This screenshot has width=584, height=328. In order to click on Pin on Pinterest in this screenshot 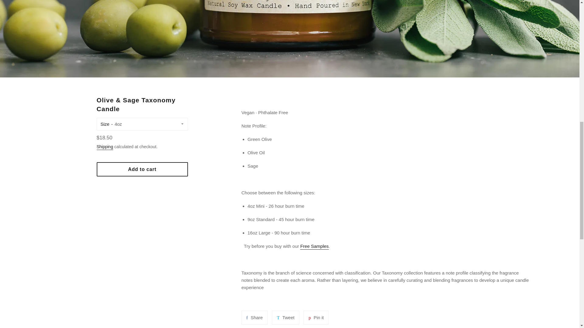, I will do `click(316, 318)`.